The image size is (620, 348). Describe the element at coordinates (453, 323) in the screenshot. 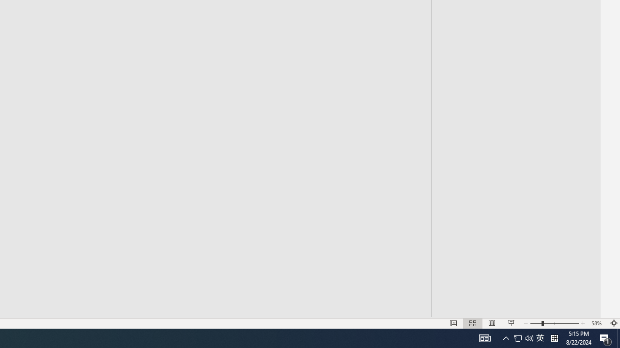

I see `Normal` at that location.